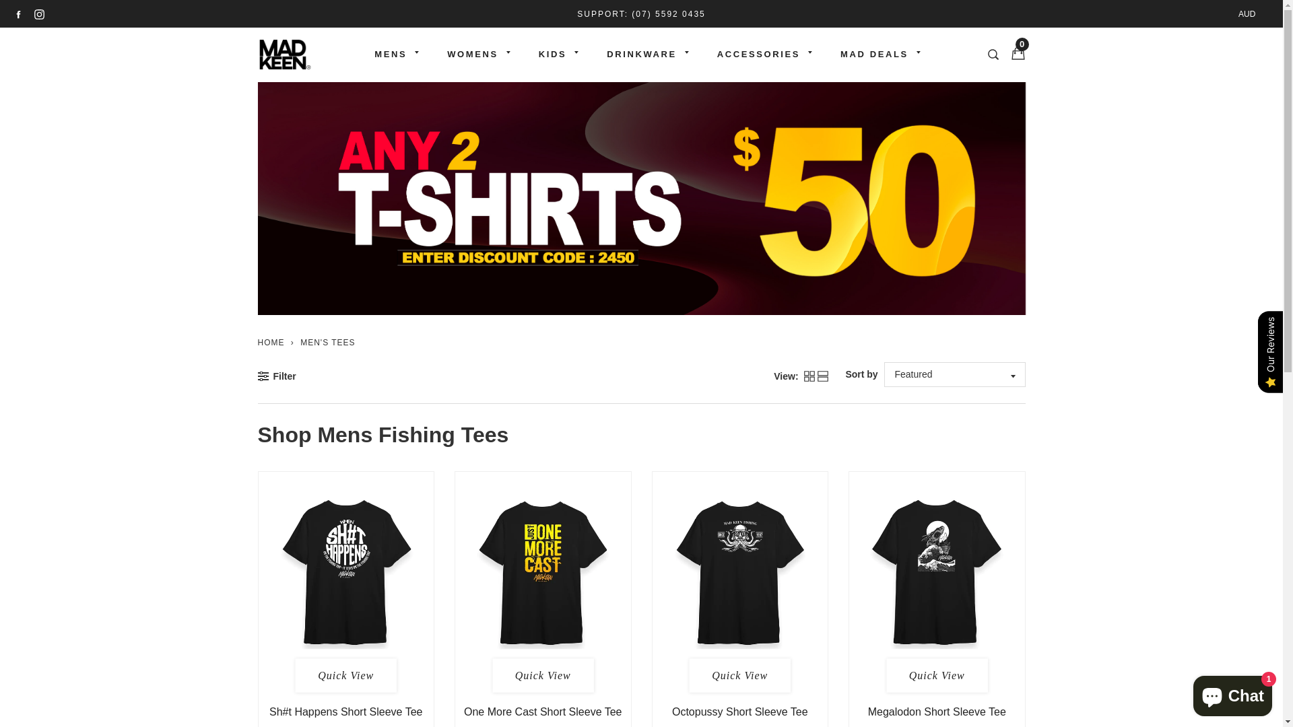  I want to click on FACEBOOK, so click(19, 14).